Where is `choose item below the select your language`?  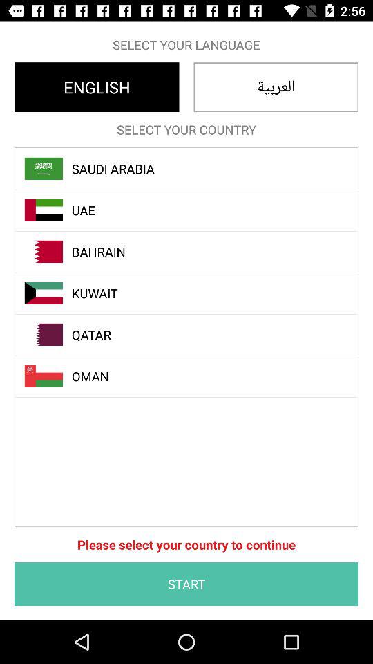 choose item below the select your language is located at coordinates (97, 87).